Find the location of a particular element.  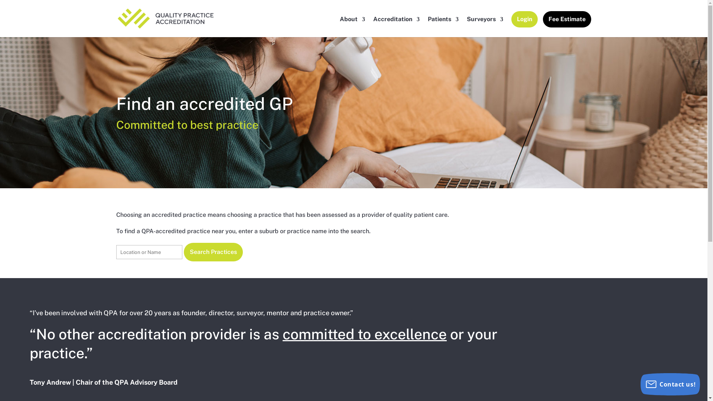

Fee Estimate is located at coordinates (567, 26).